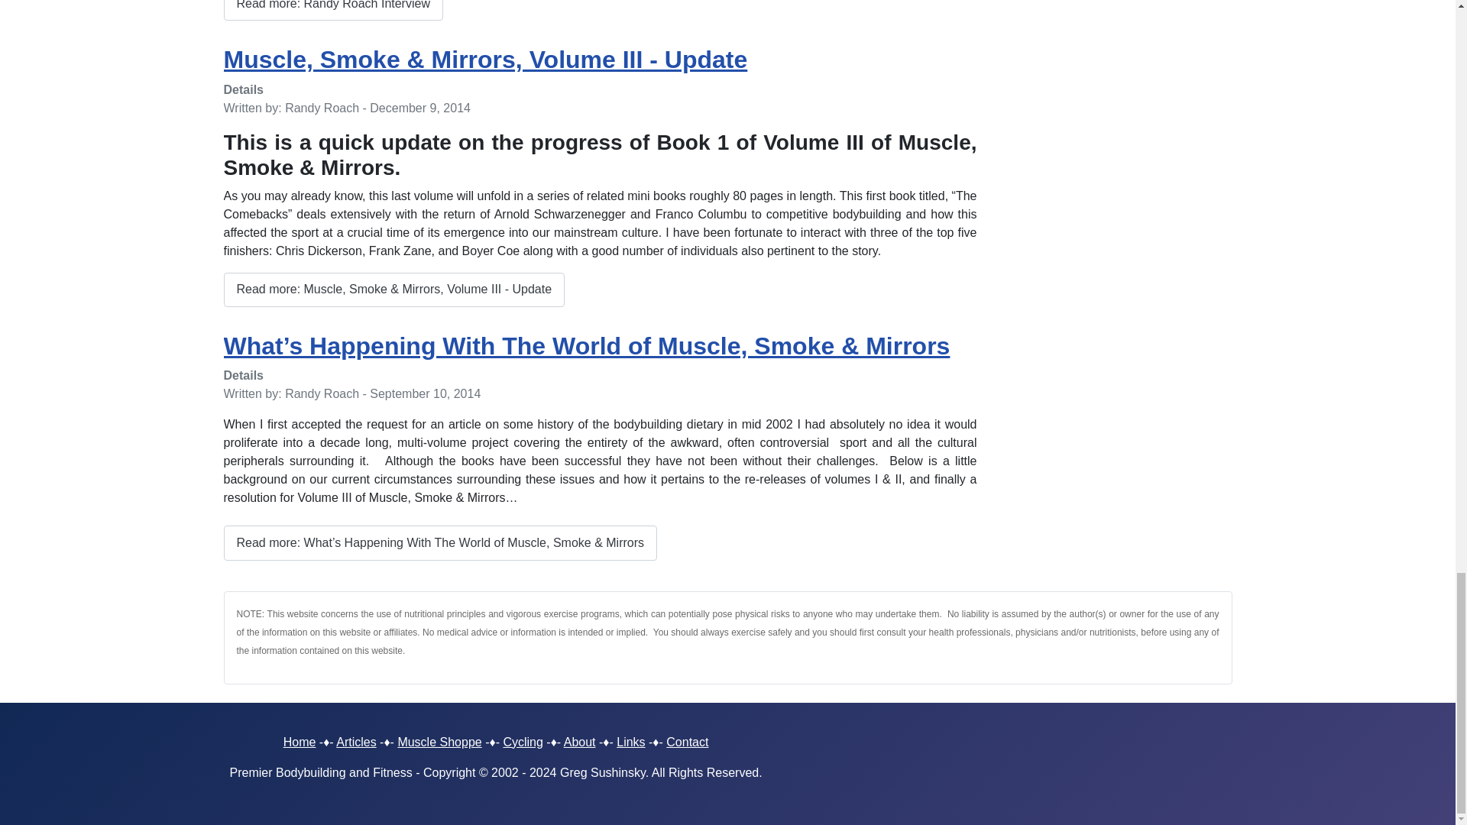 This screenshot has height=825, width=1467. I want to click on Read more: Randy Roach Interview, so click(332, 11).